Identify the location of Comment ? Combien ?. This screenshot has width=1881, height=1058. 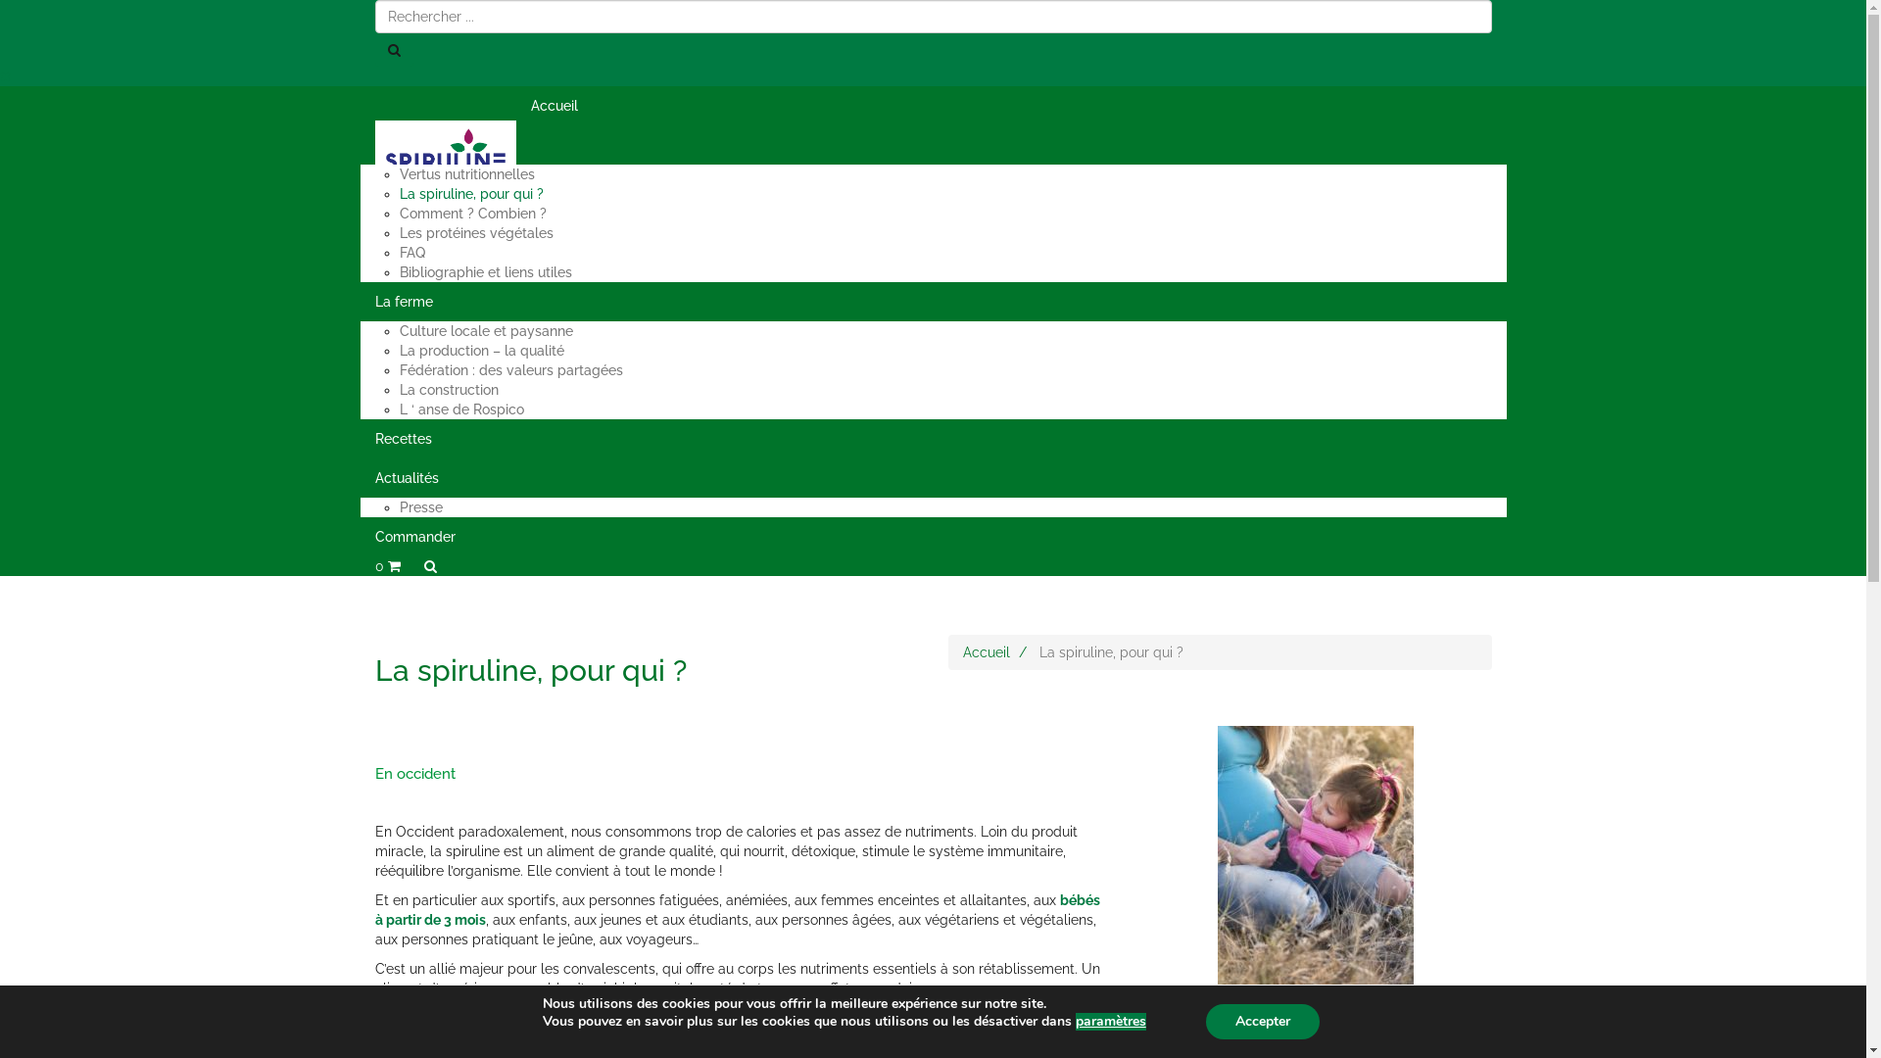
(473, 214).